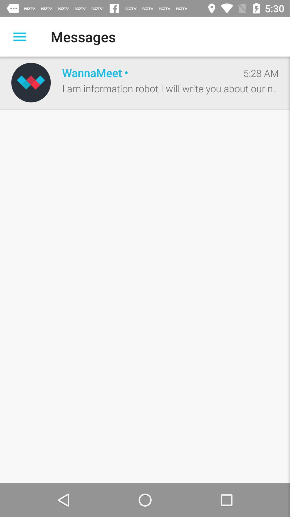  I want to click on press 5:28 am item, so click(261, 73).